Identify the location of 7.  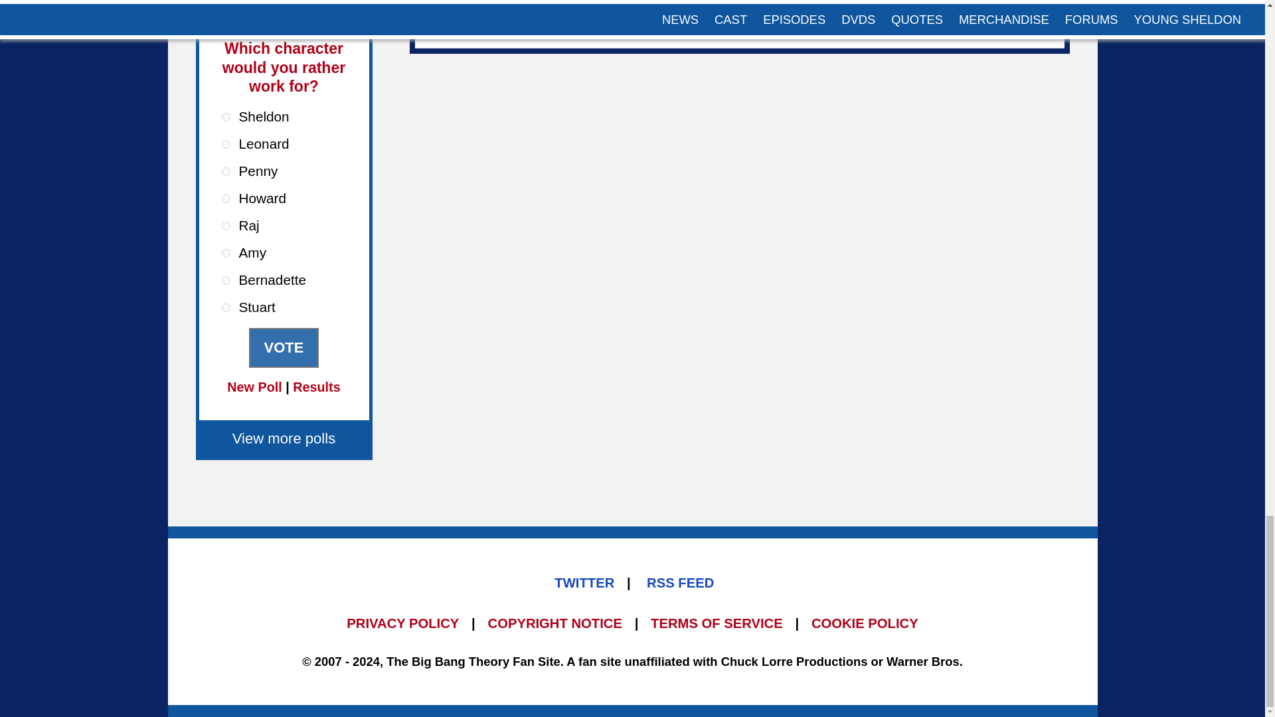
(226, 280).